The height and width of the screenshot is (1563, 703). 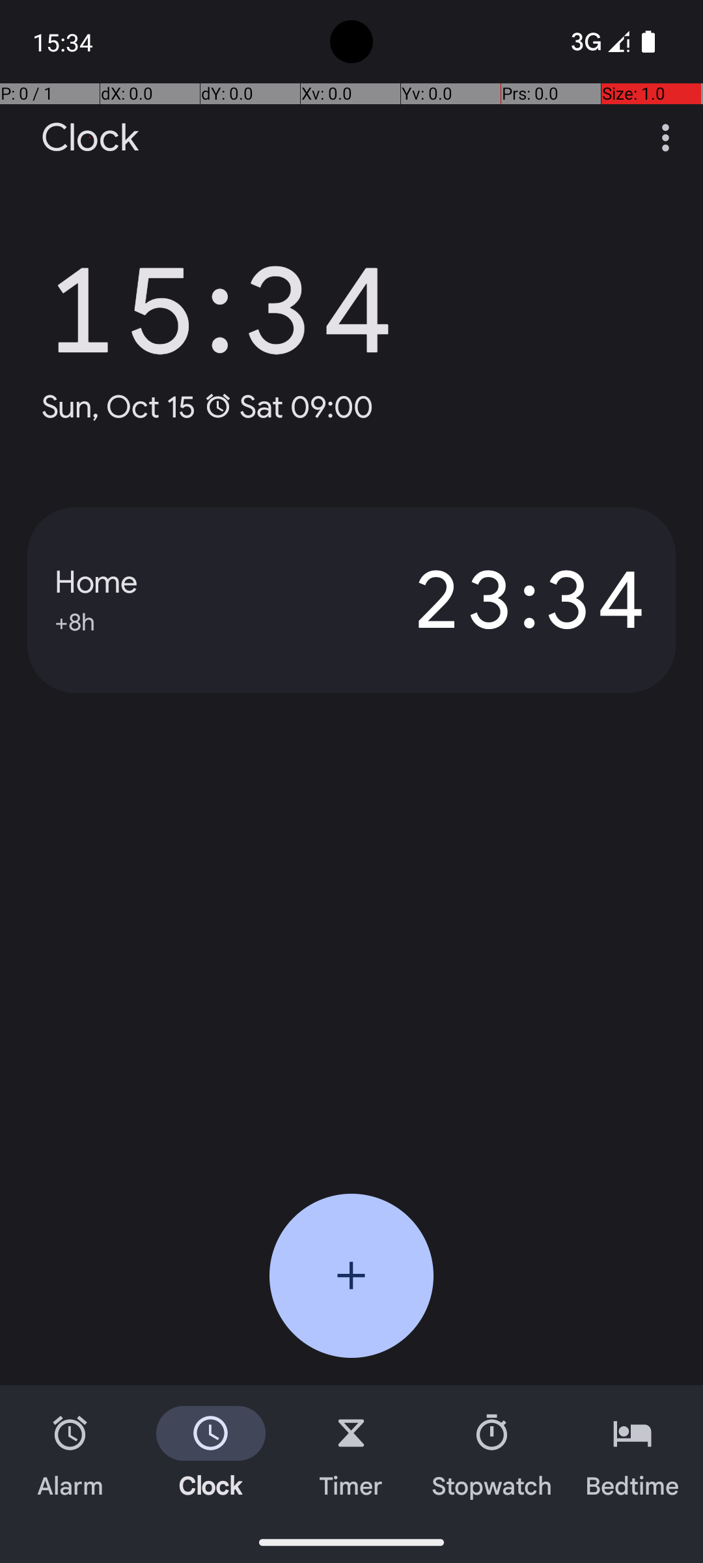 What do you see at coordinates (207, 406) in the screenshot?
I see `Sun, Oct 15 A Sat 09:00` at bounding box center [207, 406].